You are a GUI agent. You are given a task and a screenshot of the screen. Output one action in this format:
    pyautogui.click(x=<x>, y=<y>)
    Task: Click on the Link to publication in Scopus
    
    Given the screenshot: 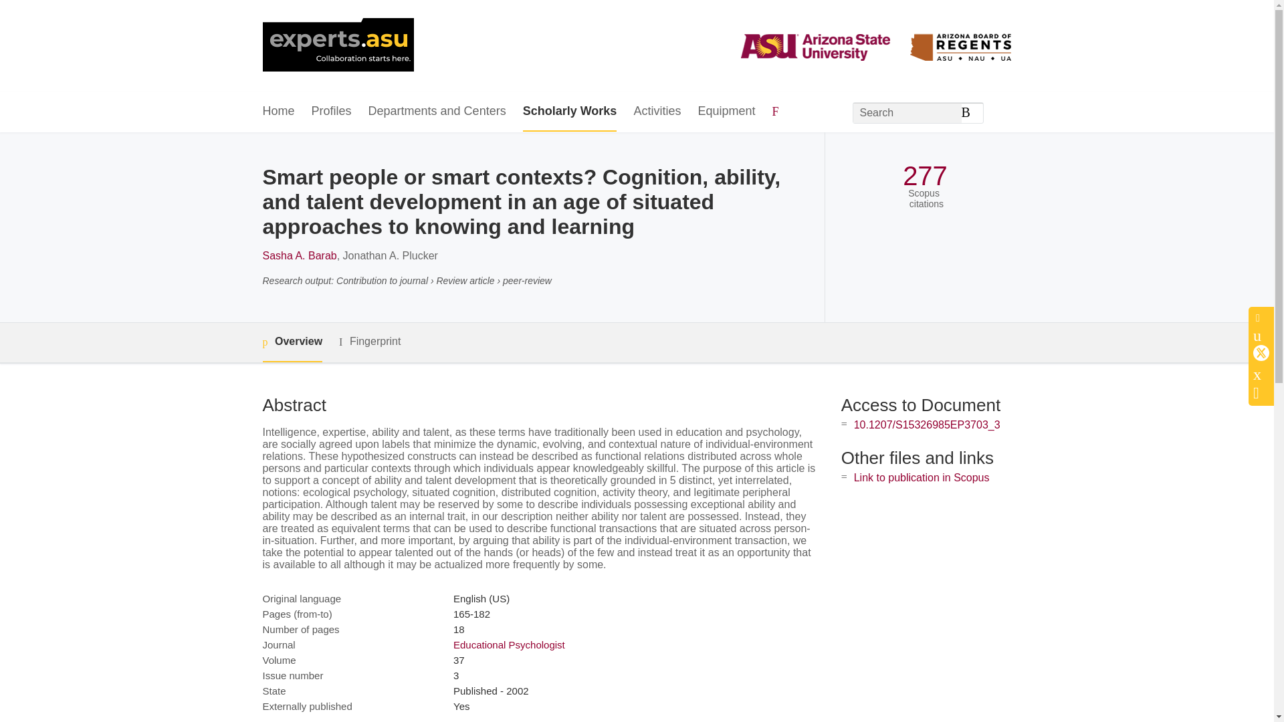 What is the action you would take?
    pyautogui.click(x=922, y=477)
    